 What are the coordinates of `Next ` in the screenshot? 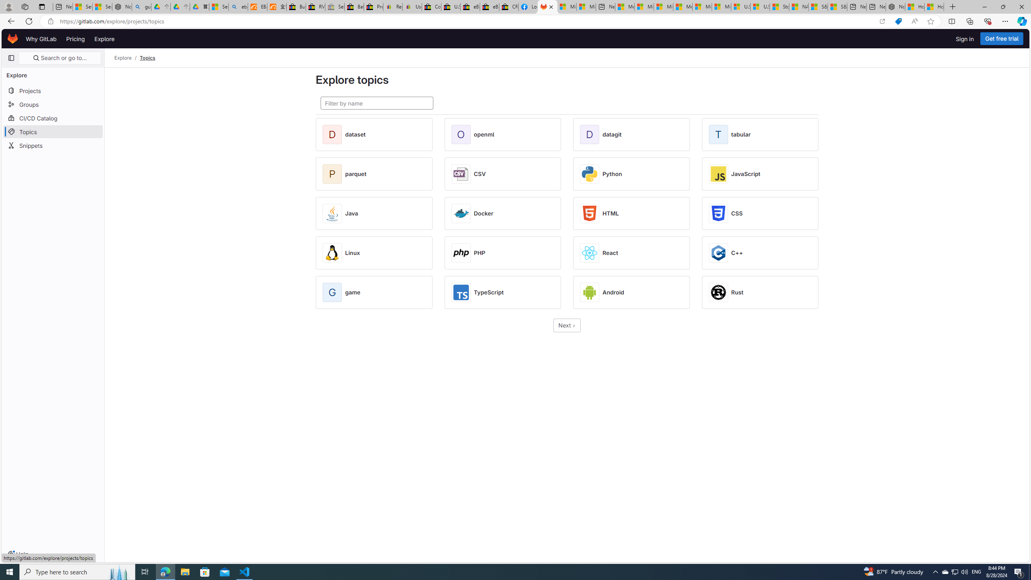 It's located at (567, 325).